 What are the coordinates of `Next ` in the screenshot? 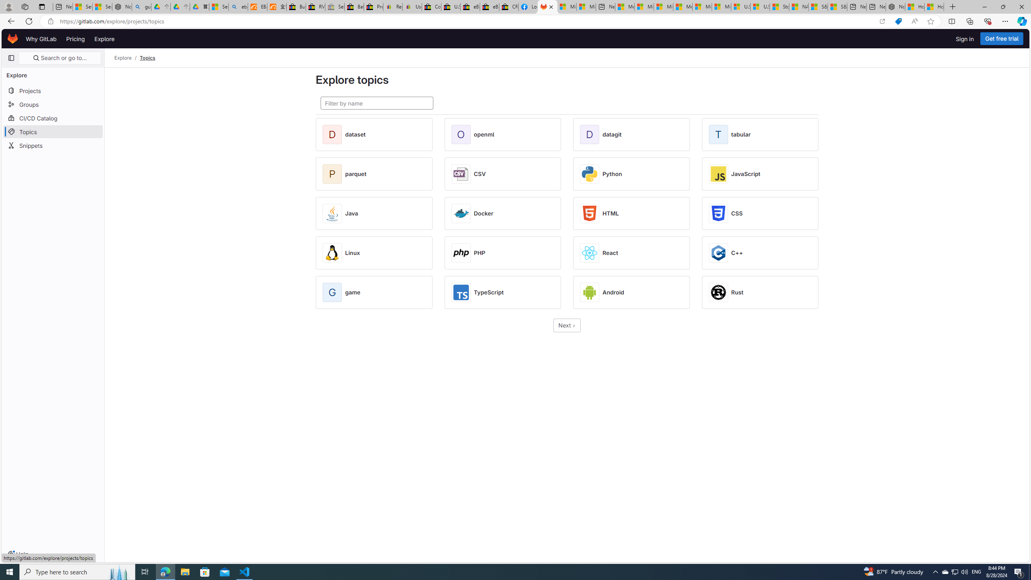 It's located at (567, 325).